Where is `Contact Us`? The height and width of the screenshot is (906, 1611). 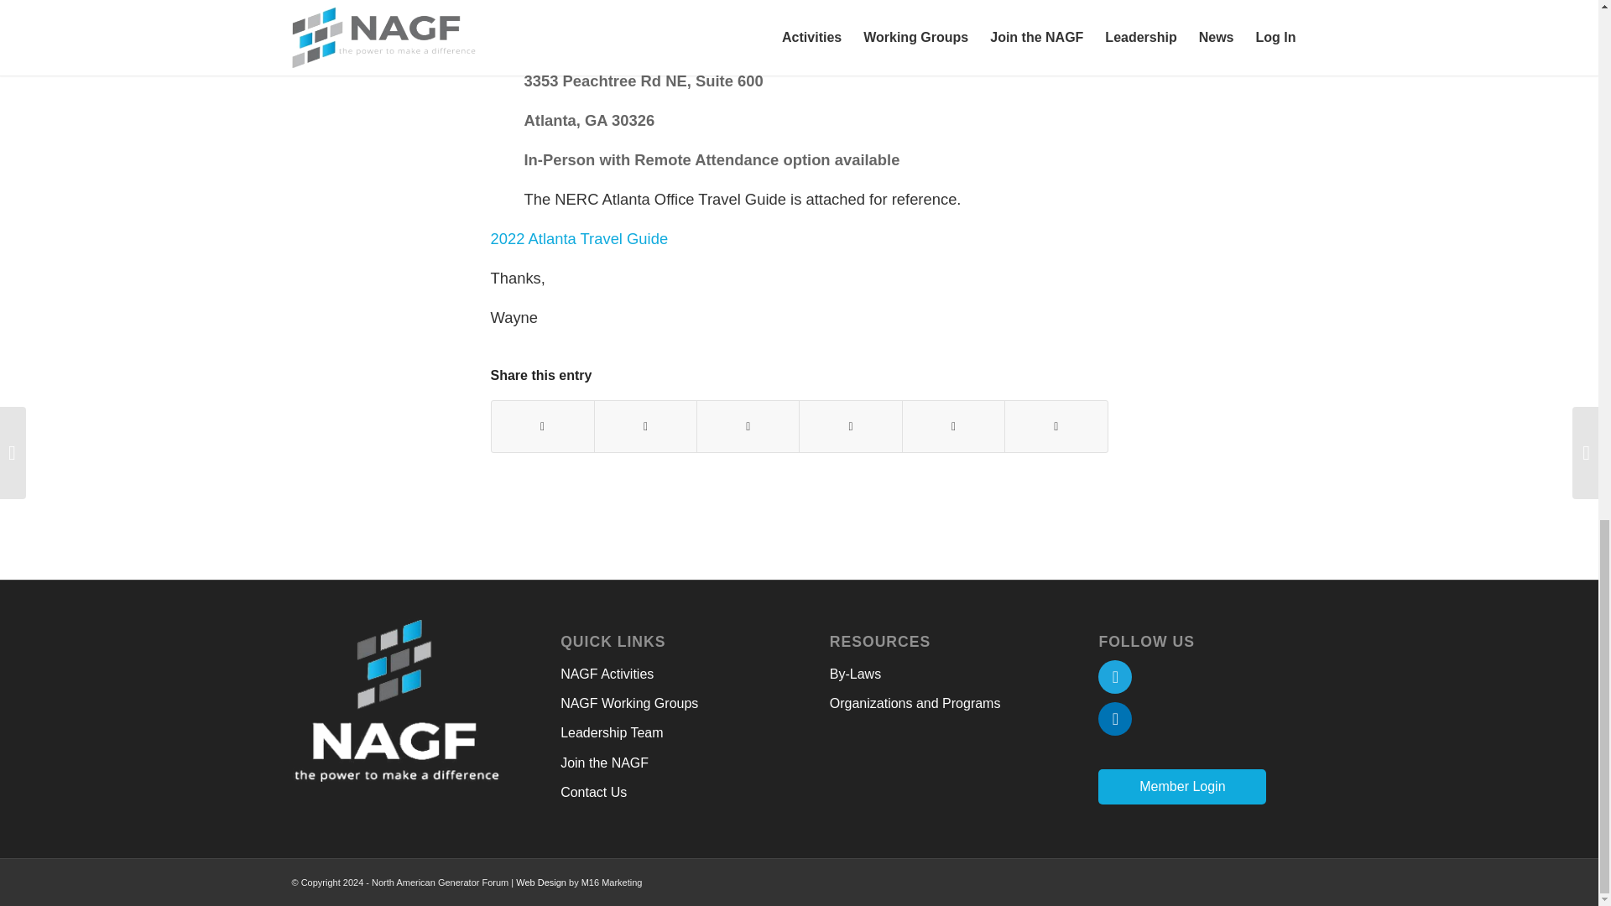
Contact Us is located at coordinates (665, 793).